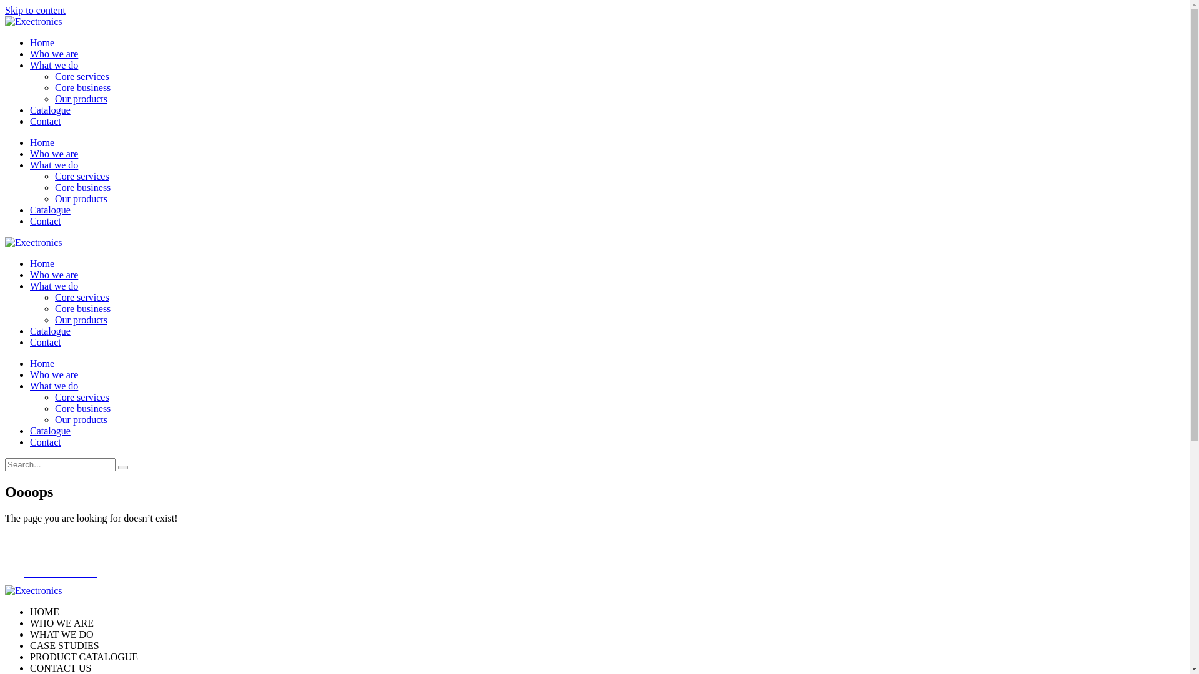  What do you see at coordinates (42, 363) in the screenshot?
I see `Home` at bounding box center [42, 363].